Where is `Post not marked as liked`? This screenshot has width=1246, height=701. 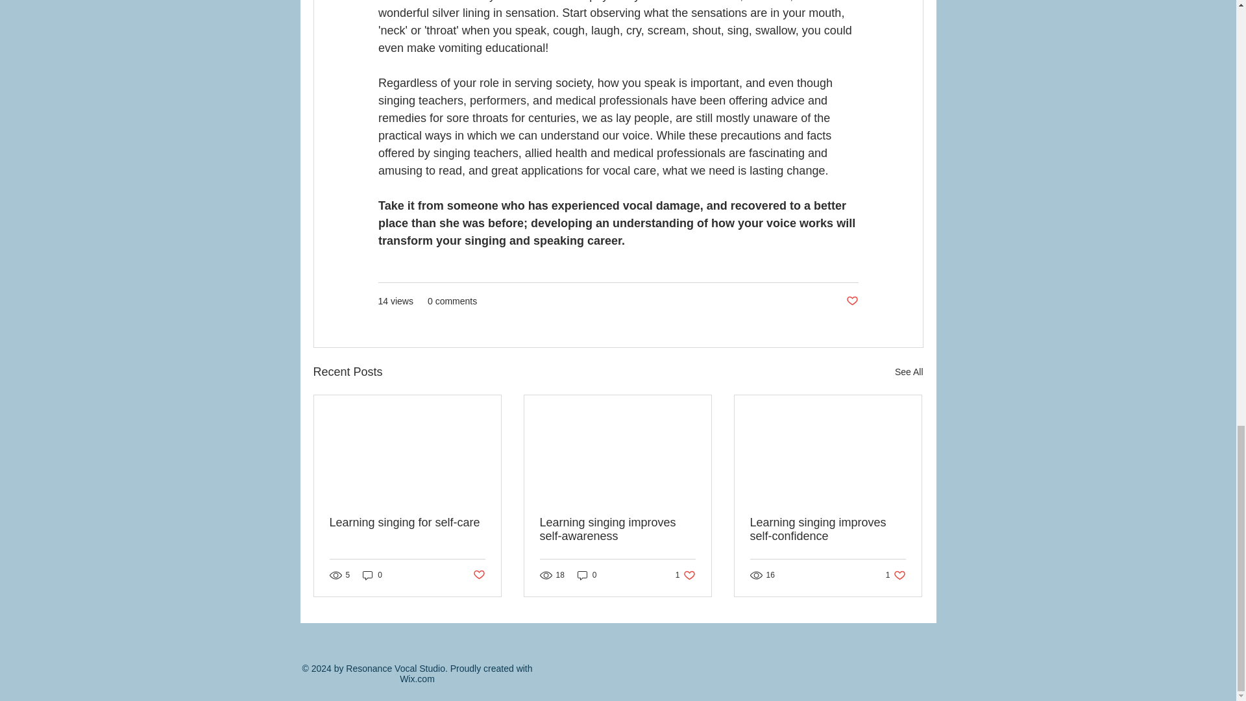 Post not marked as liked is located at coordinates (478, 574).